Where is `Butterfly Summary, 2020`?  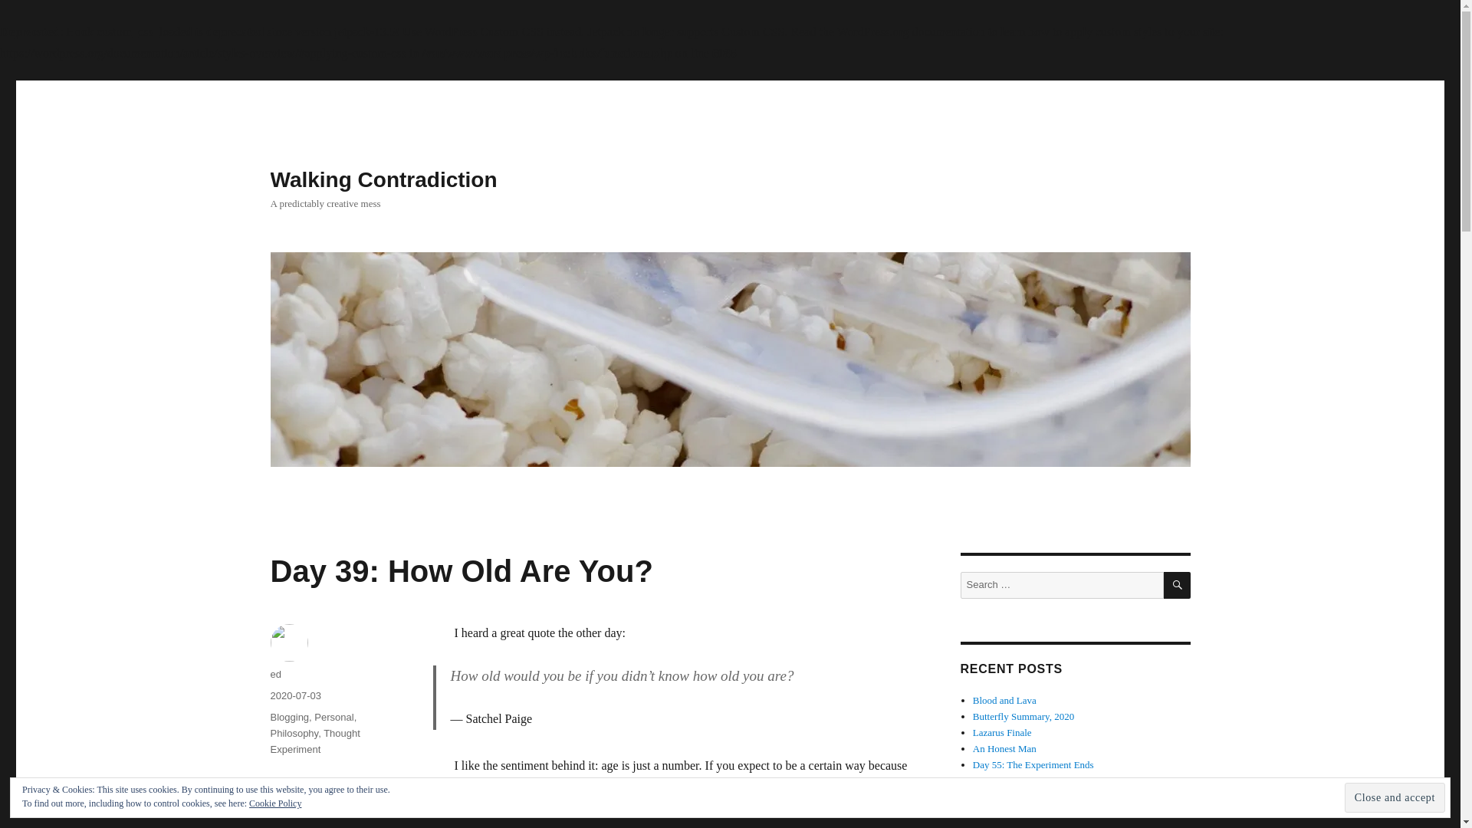 Butterfly Summary, 2020 is located at coordinates (1024, 716).